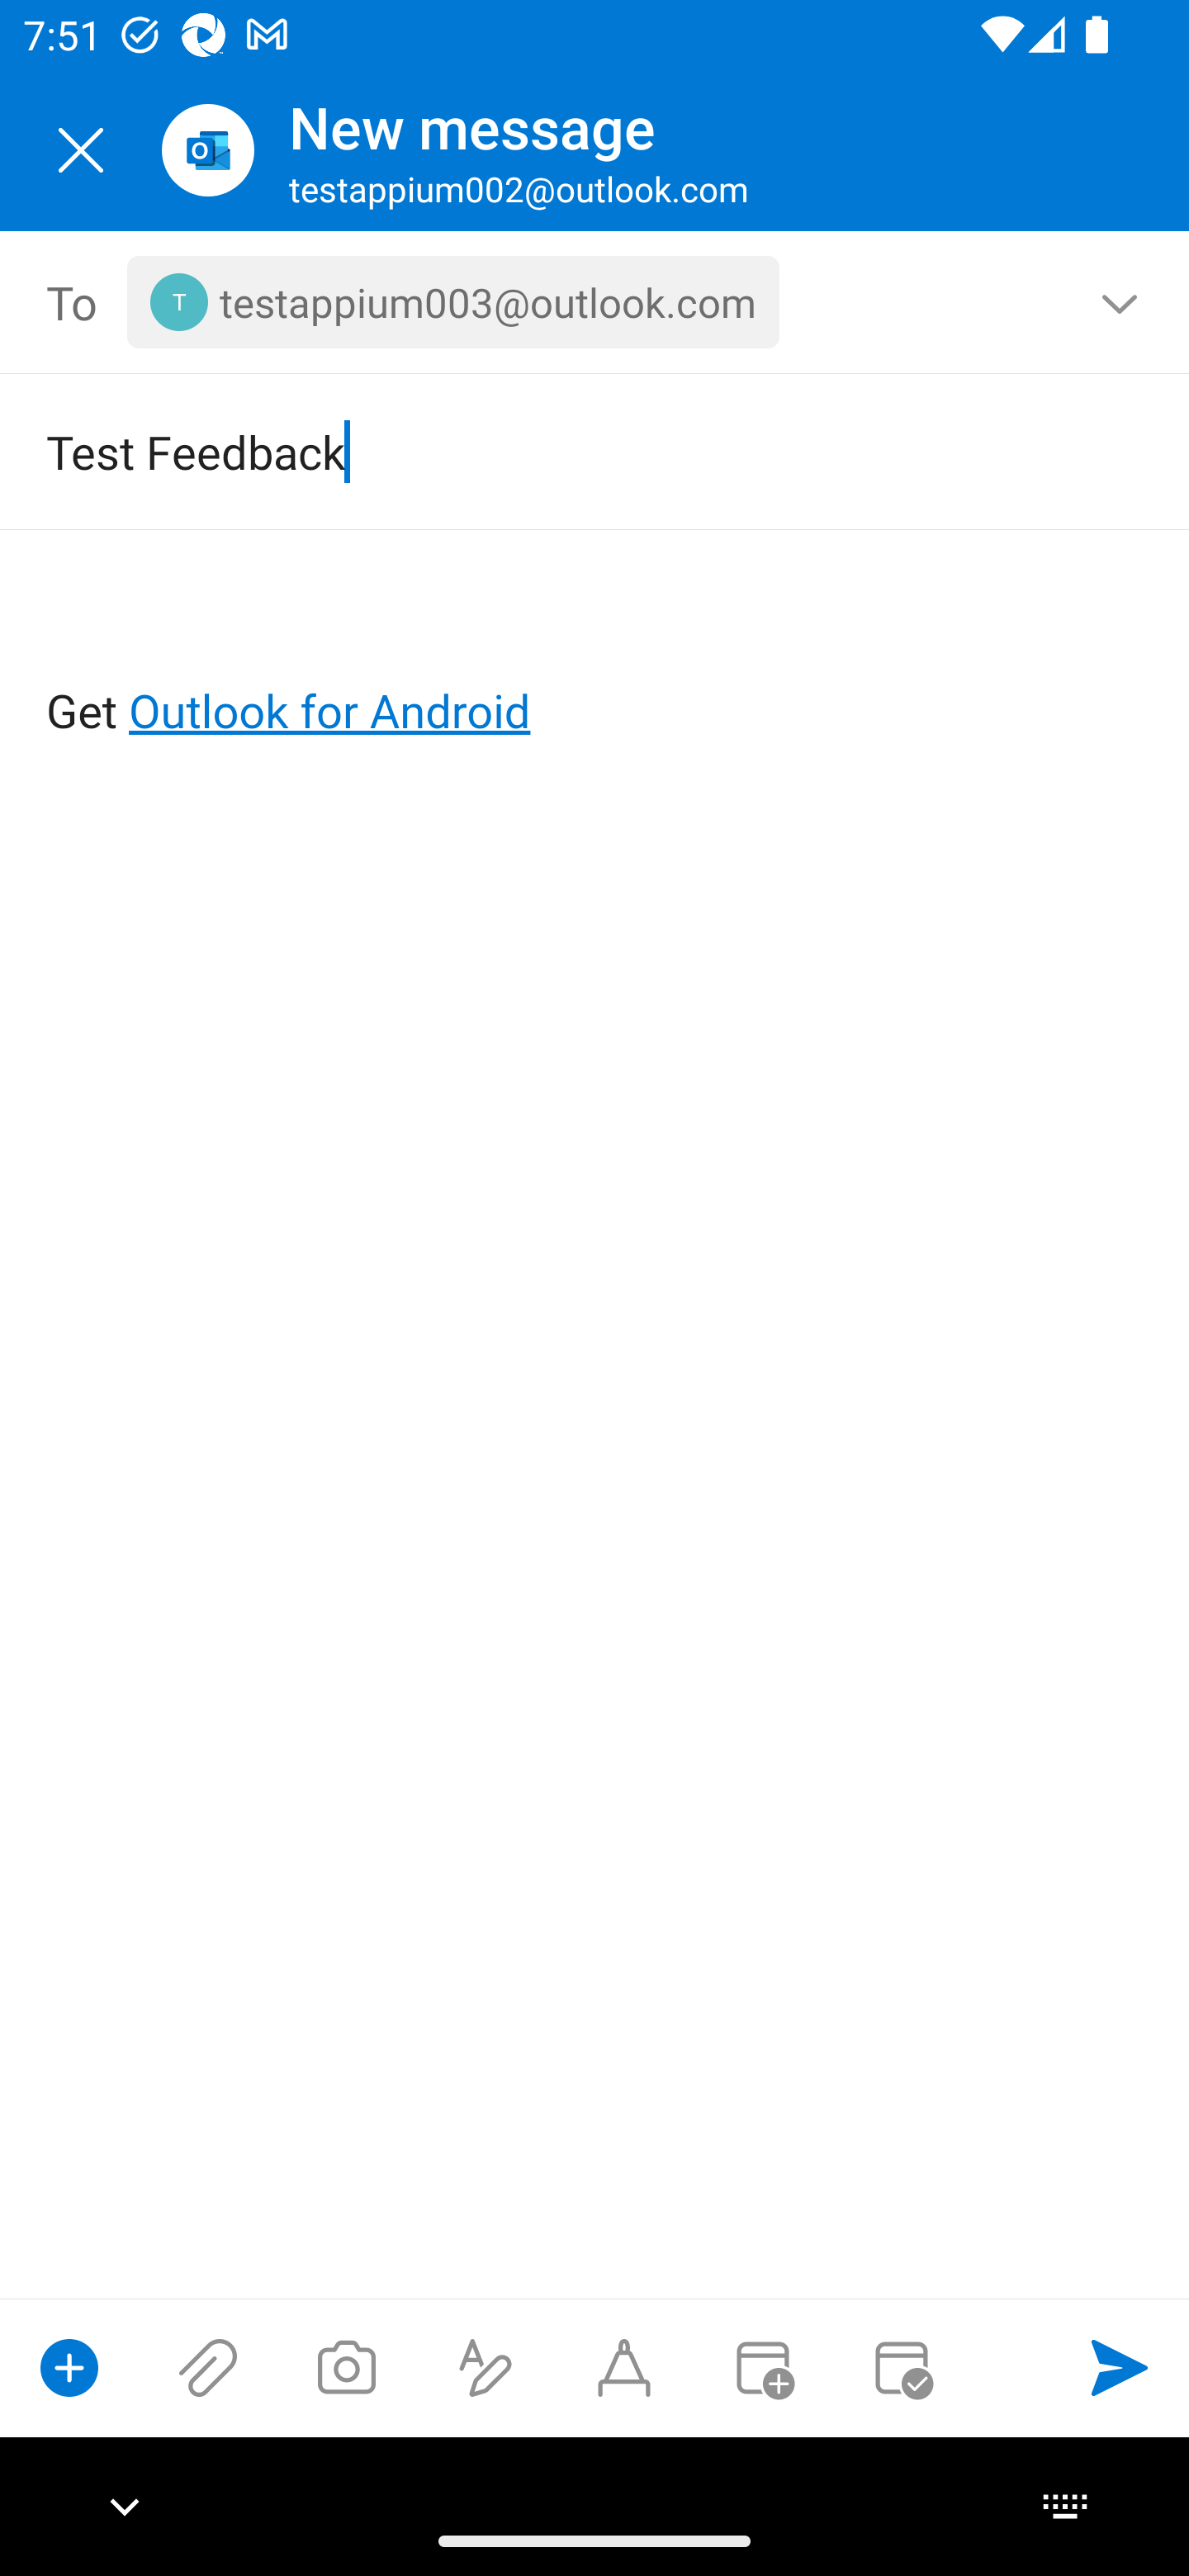 This screenshot has height=2576, width=1189. What do you see at coordinates (595, 302) in the screenshot?
I see `To, 1 recipient <testappium003@outlook.com>` at bounding box center [595, 302].